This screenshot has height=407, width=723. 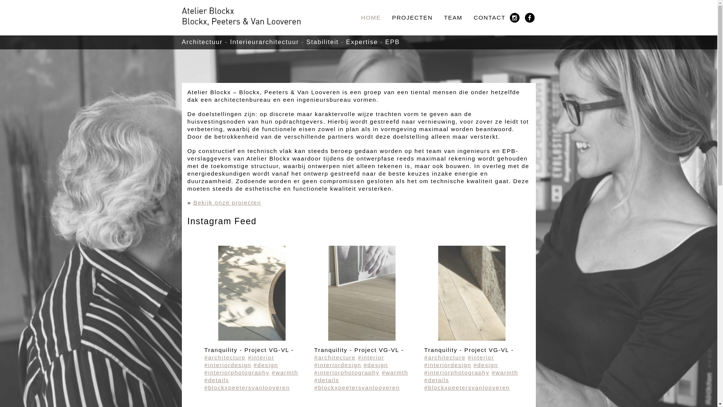 I want to click on #interior, so click(x=261, y=357).